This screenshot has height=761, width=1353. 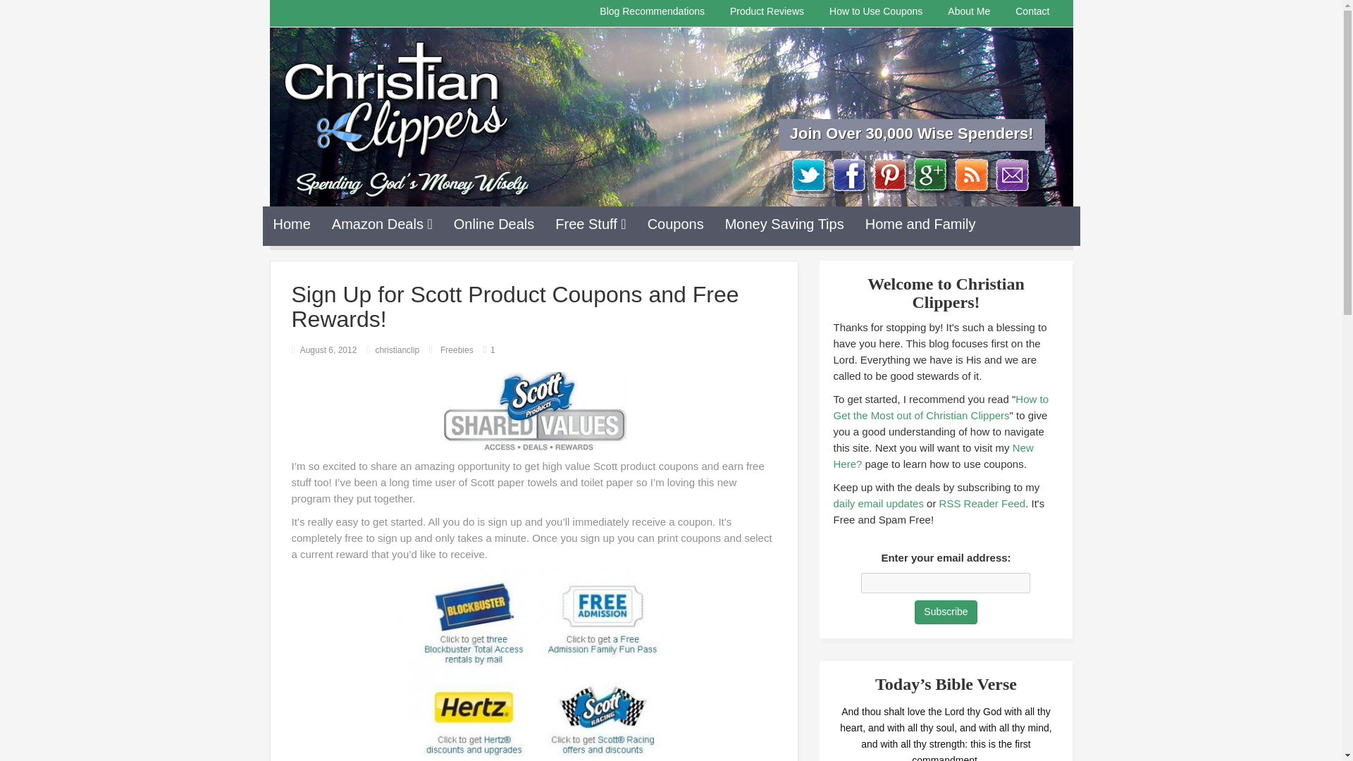 I want to click on Contact, so click(x=1032, y=11).